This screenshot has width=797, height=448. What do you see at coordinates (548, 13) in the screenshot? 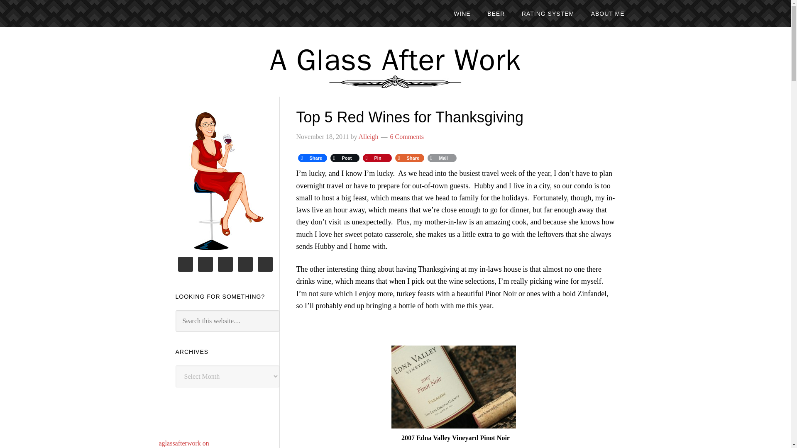
I see `RATING SYSTEM` at bounding box center [548, 13].